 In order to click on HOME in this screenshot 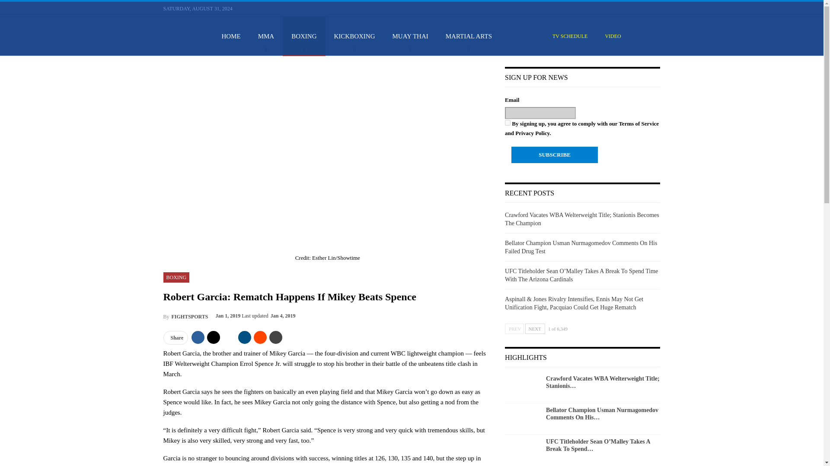, I will do `click(231, 36)`.